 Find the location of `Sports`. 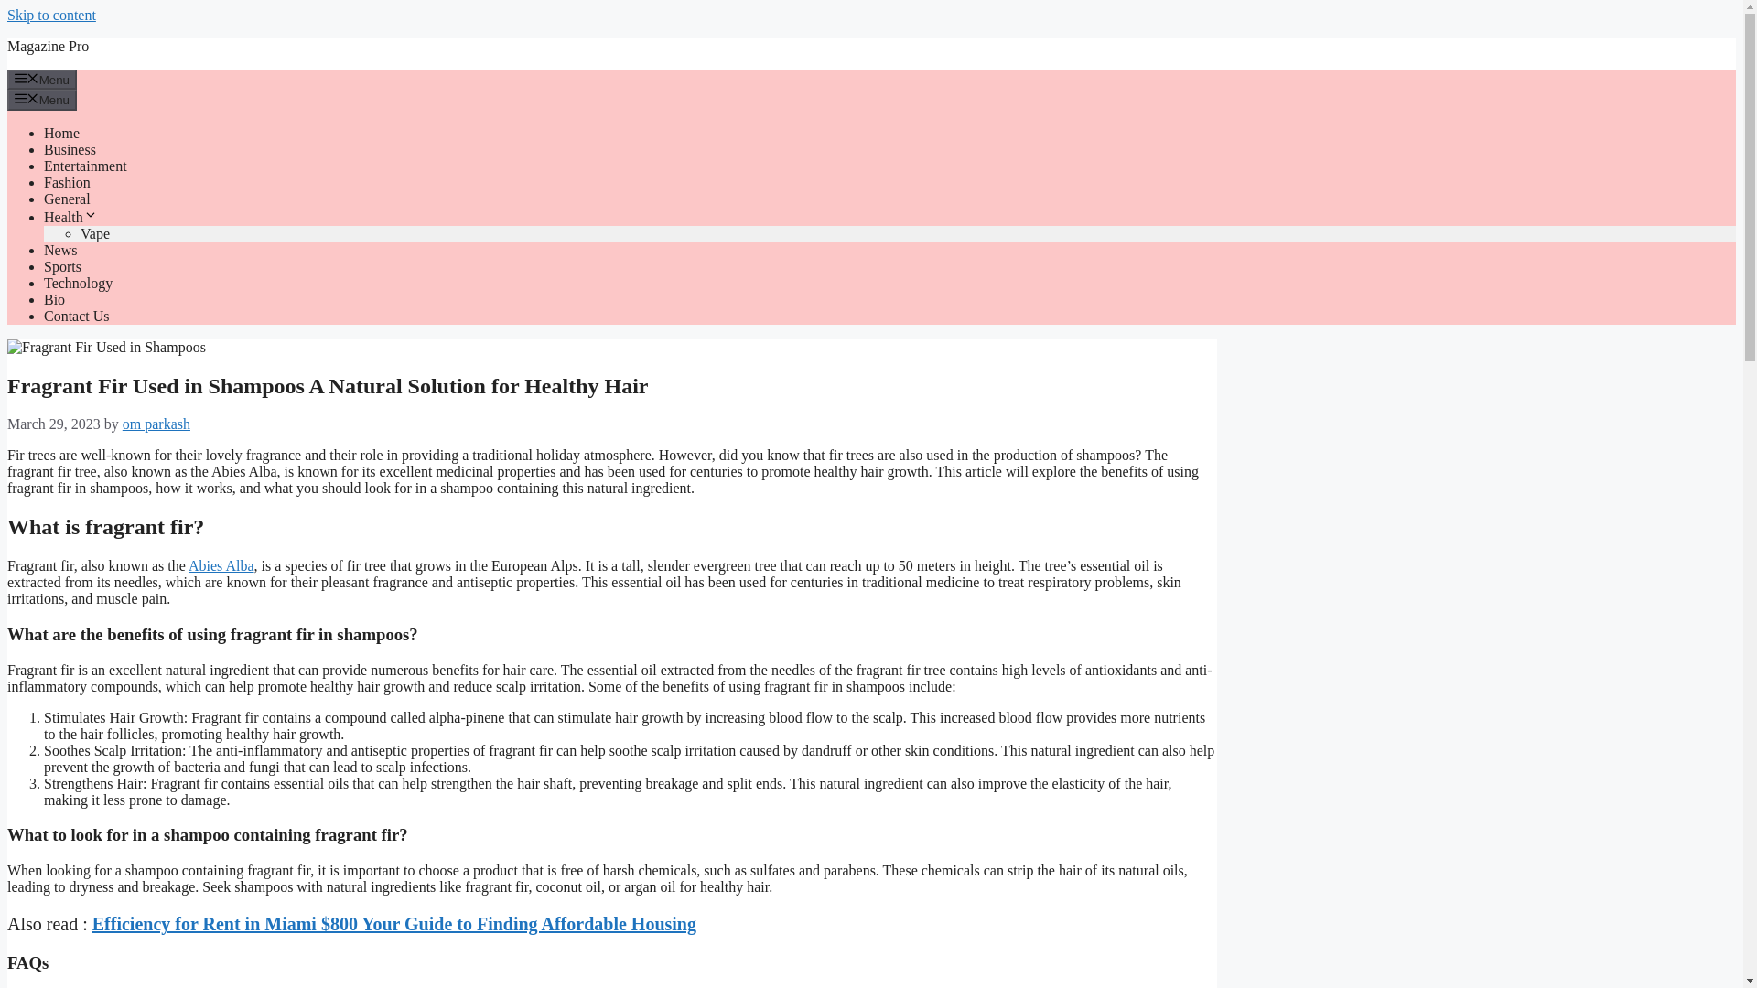

Sports is located at coordinates (62, 266).